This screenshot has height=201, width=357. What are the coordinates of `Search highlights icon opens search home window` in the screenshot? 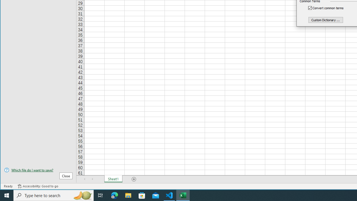 It's located at (83, 195).